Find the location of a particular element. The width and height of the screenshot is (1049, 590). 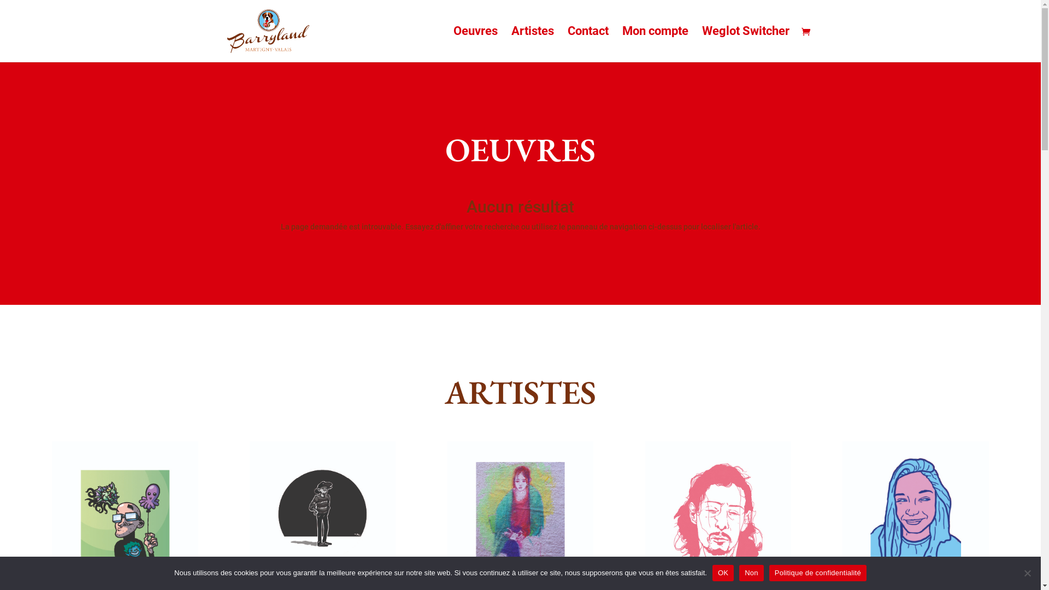

OK is located at coordinates (723, 573).